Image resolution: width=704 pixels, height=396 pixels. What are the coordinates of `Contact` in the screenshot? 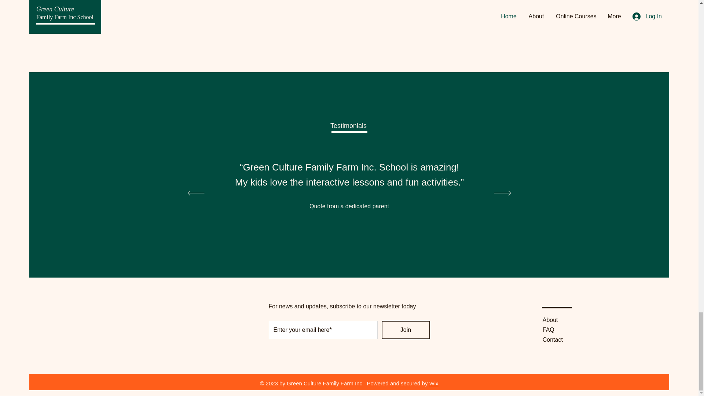 It's located at (553, 340).